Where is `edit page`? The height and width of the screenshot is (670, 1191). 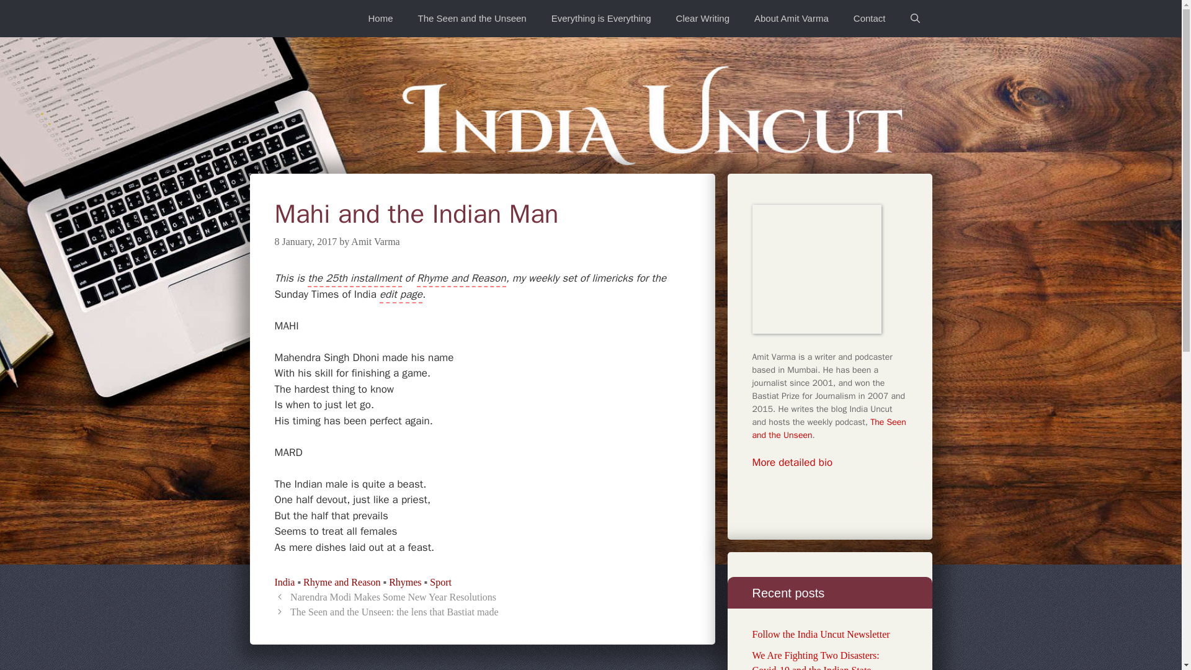 edit page is located at coordinates (401, 295).